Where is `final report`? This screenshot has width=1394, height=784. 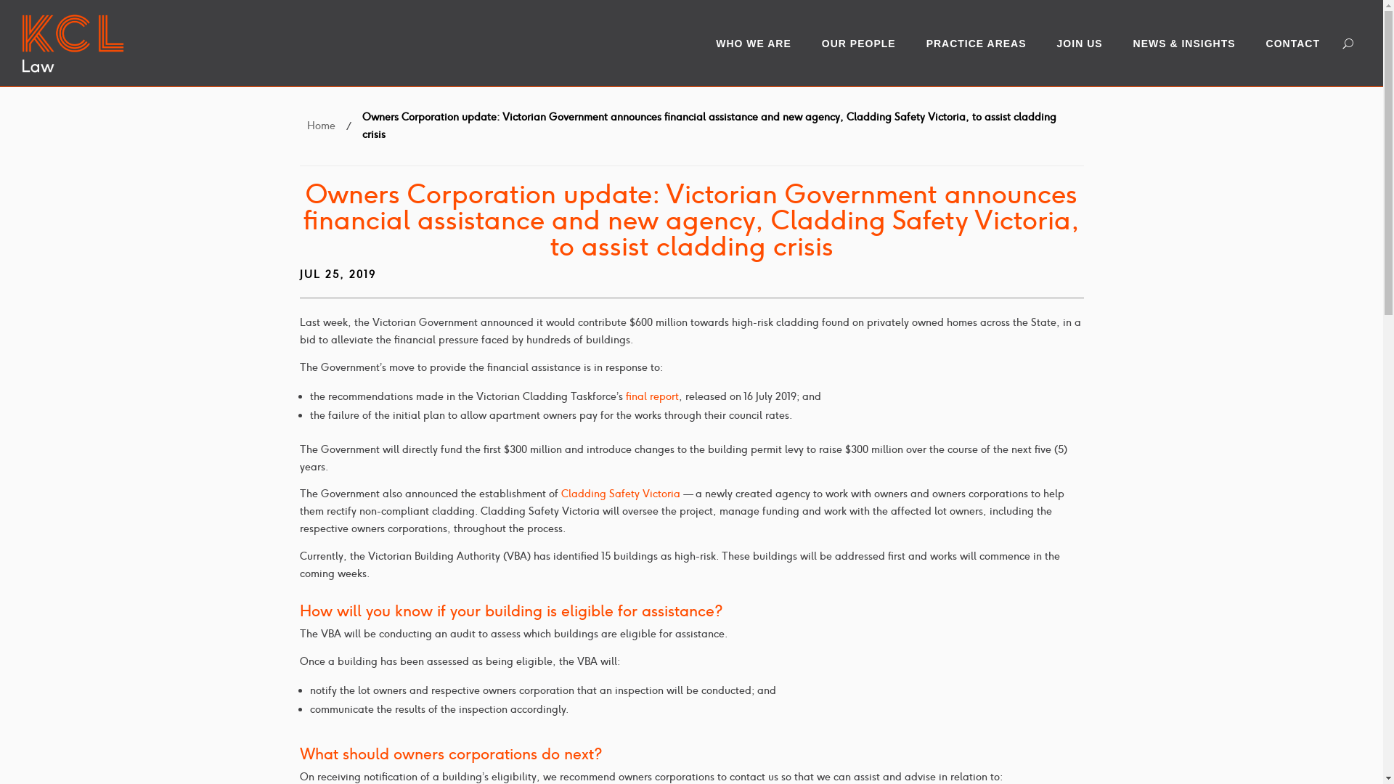
final report is located at coordinates (652, 396).